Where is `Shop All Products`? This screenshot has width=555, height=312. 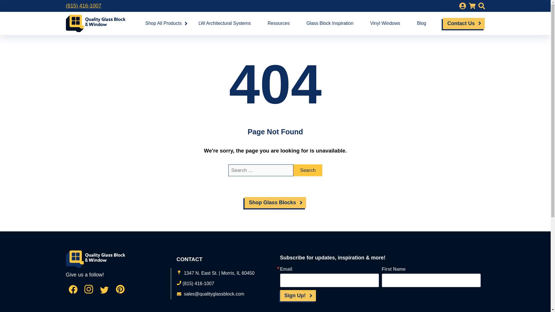 Shop All Products is located at coordinates (163, 23).